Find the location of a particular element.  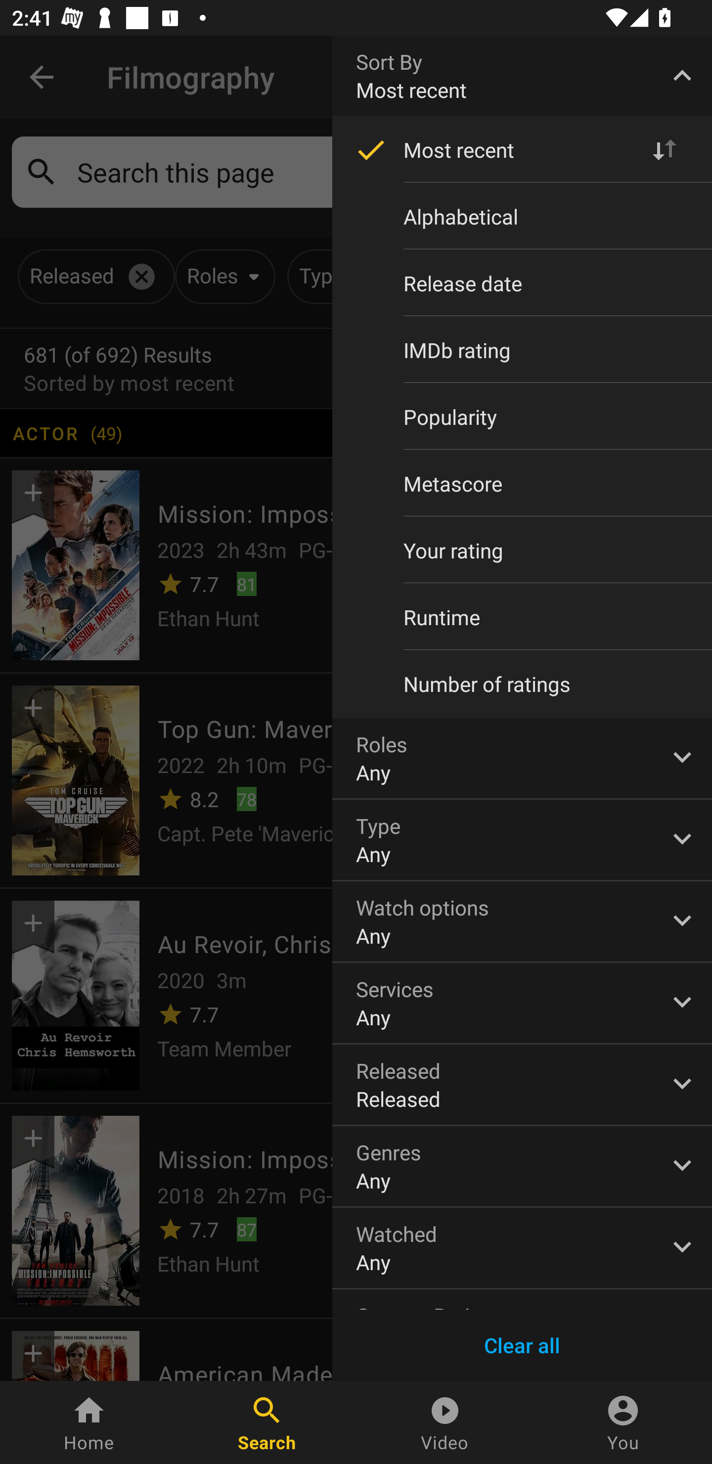

IMDb rating is located at coordinates (522, 350).